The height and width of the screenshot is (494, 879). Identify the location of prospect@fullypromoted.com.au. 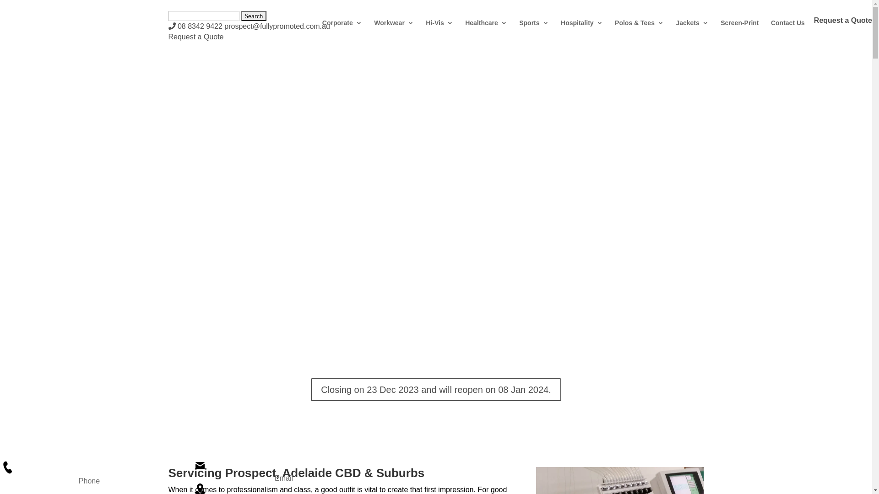
(277, 27).